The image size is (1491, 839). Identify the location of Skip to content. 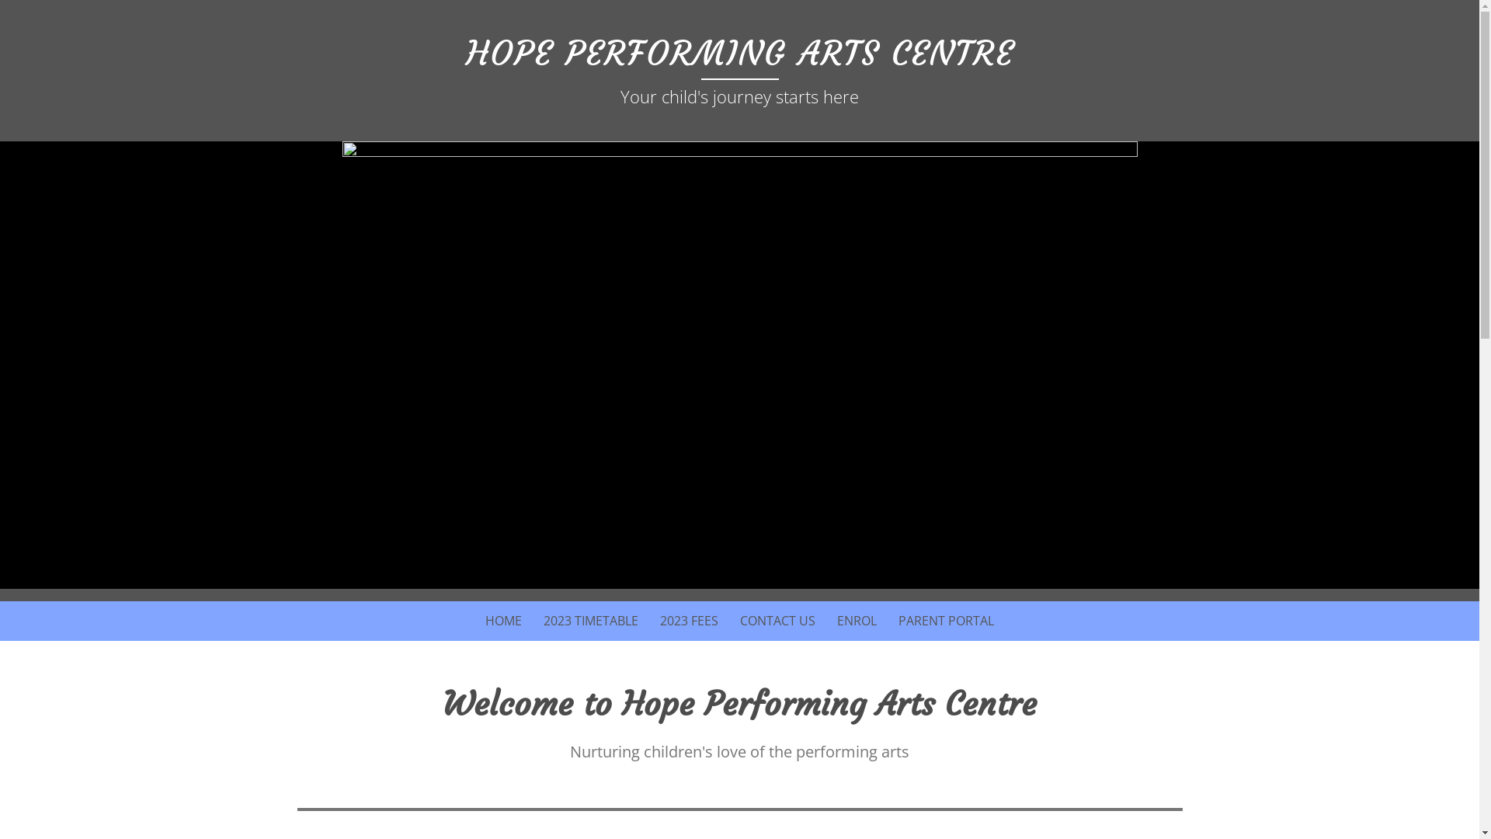
(281, 601).